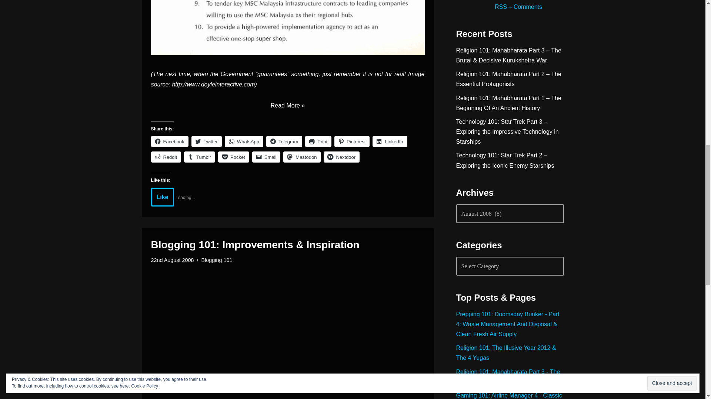 The height and width of the screenshot is (399, 711). Describe the element at coordinates (267, 157) in the screenshot. I see `Email` at that location.